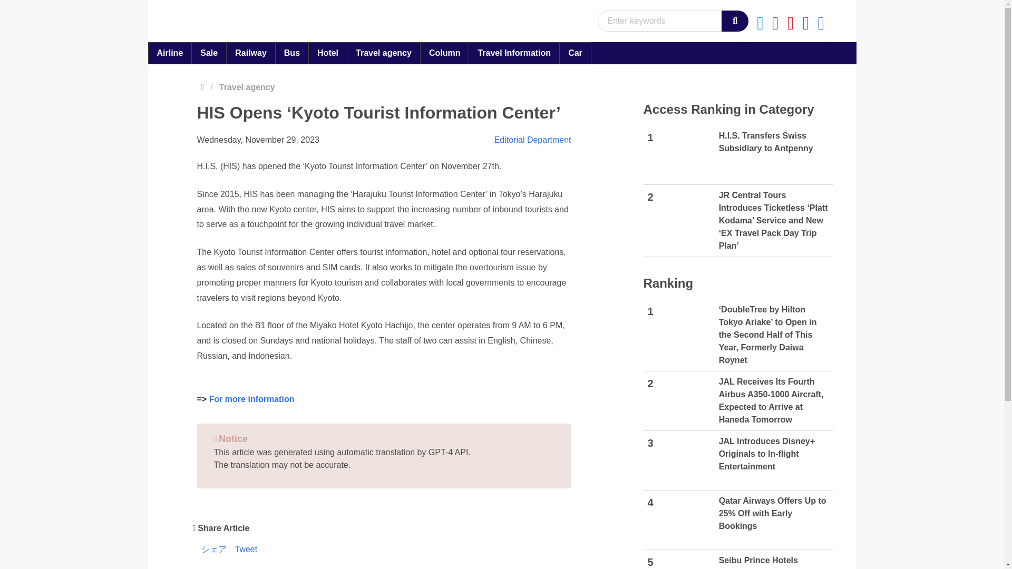 The image size is (1012, 569). What do you see at coordinates (250, 53) in the screenshot?
I see `Hotel` at bounding box center [250, 53].